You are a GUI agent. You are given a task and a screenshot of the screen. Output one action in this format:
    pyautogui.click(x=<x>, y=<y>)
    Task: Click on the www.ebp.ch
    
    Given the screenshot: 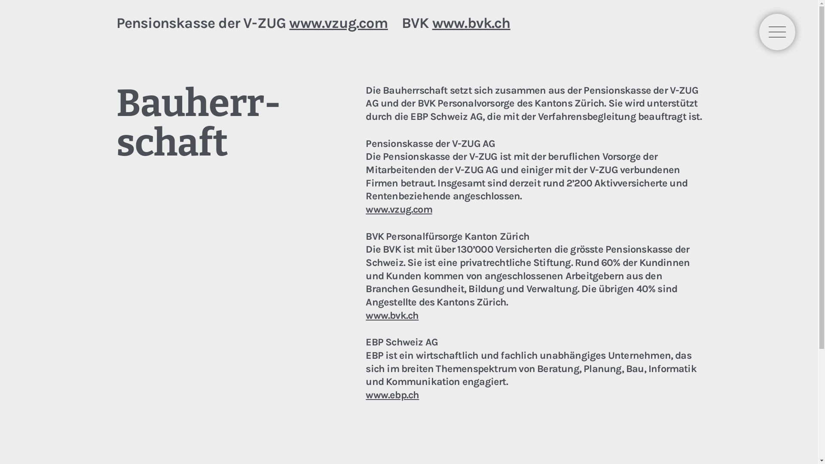 What is the action you would take?
    pyautogui.click(x=392, y=394)
    